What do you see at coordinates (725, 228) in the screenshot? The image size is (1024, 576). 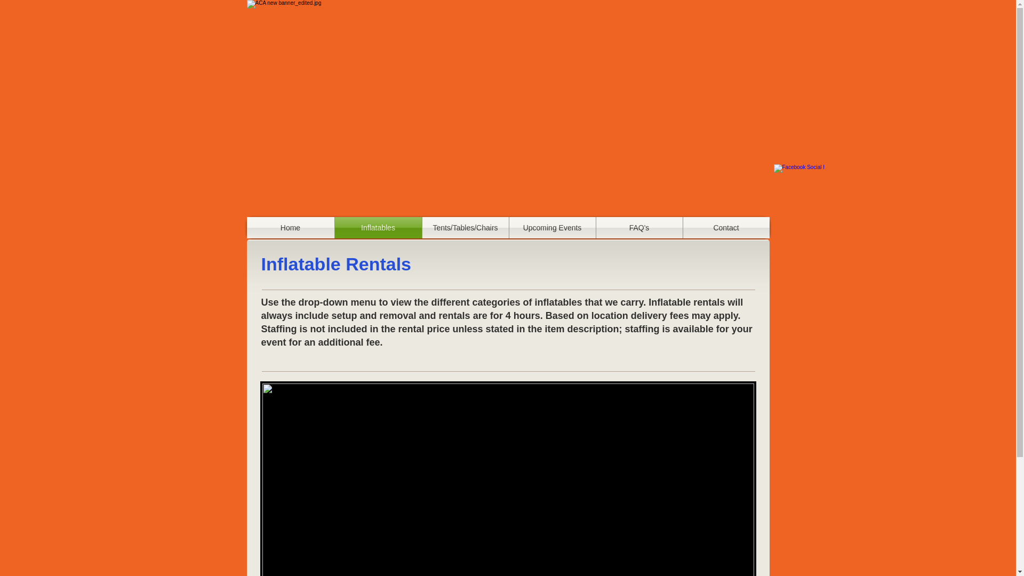 I see `Contact` at bounding box center [725, 228].